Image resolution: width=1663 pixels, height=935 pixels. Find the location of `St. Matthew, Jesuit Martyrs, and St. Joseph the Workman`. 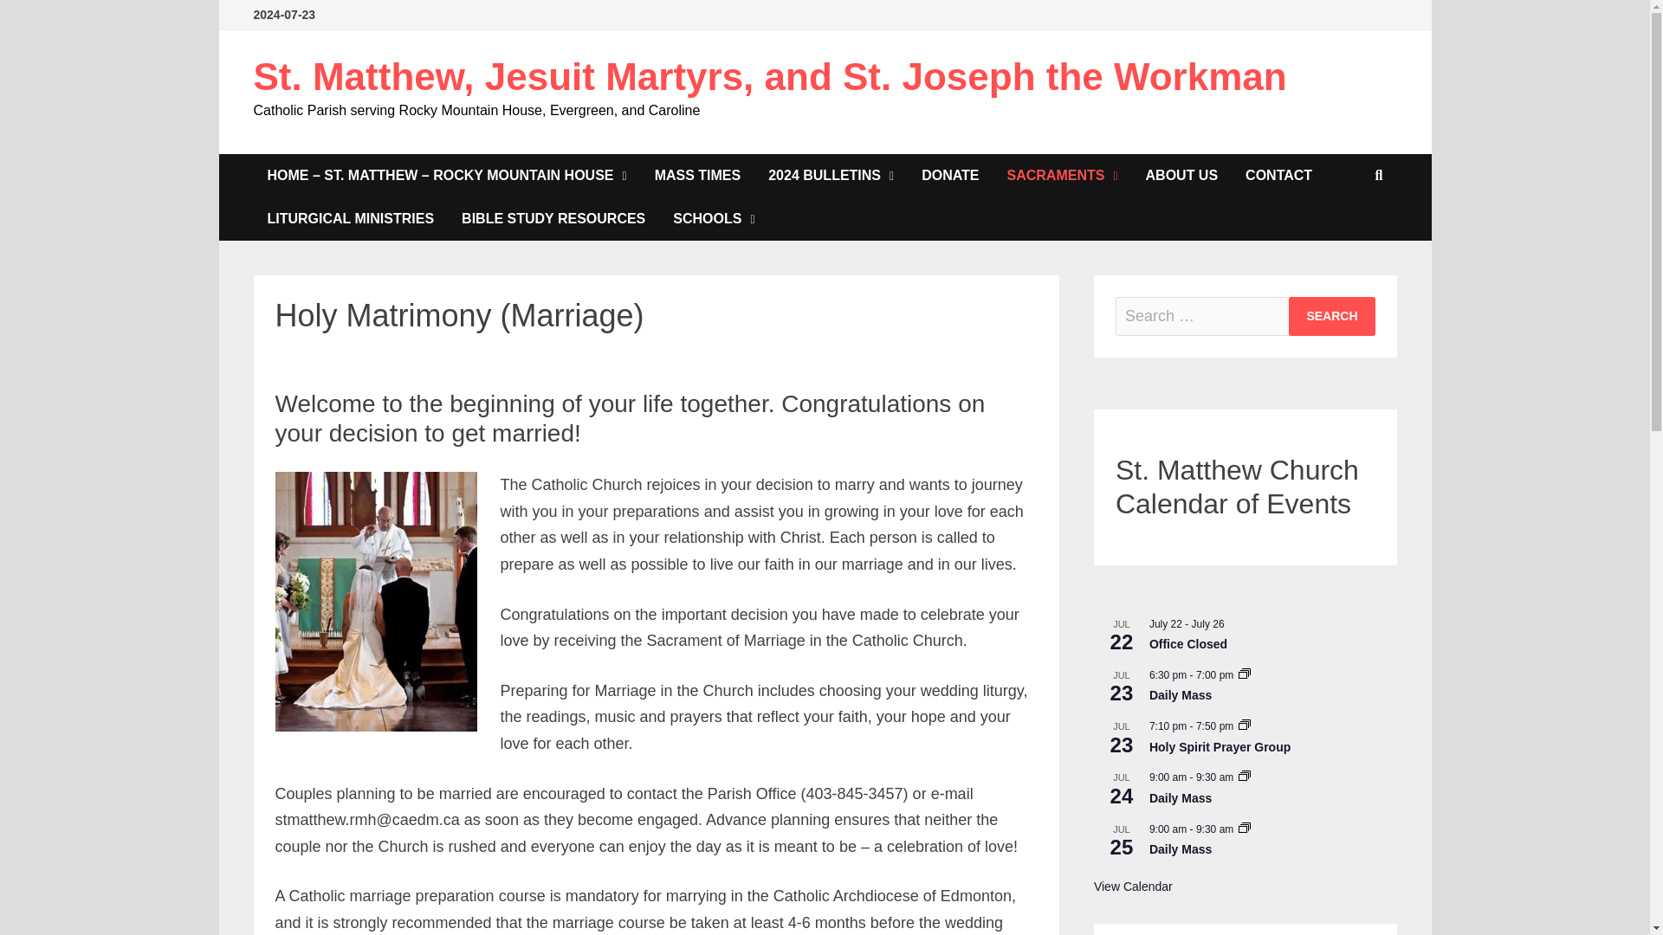

St. Matthew, Jesuit Martyrs, and St. Joseph the Workman is located at coordinates (769, 76).